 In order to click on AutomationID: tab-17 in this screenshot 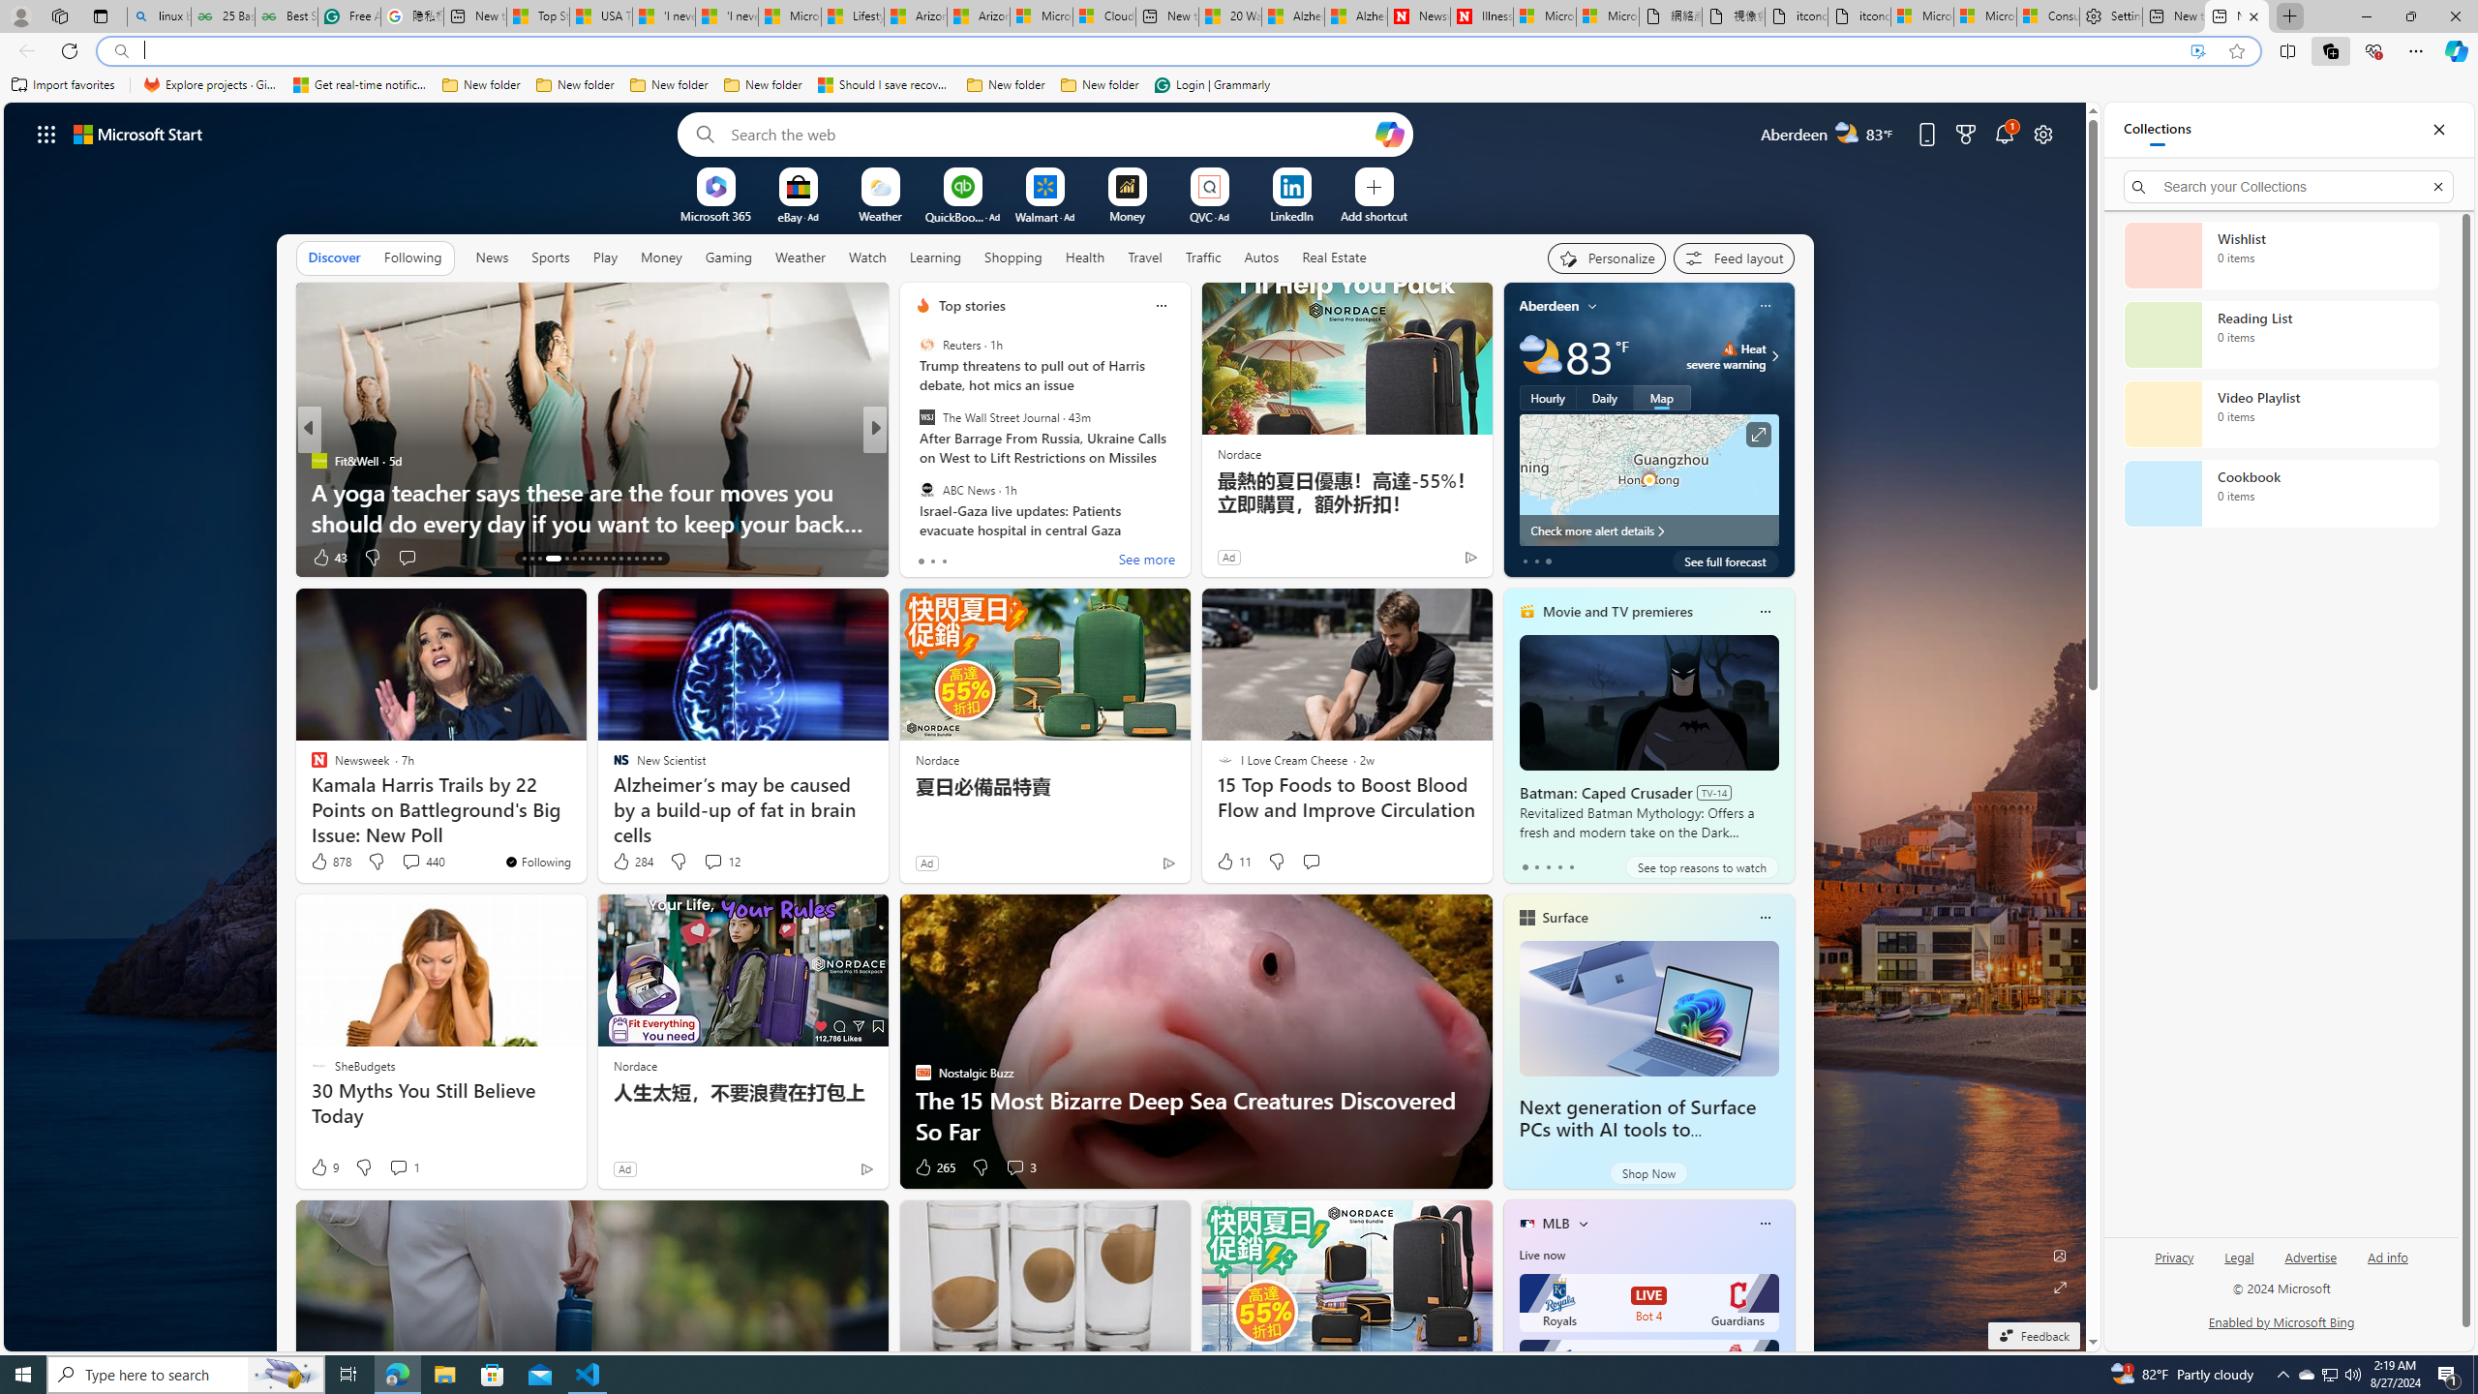, I will do `click(565, 559)`.